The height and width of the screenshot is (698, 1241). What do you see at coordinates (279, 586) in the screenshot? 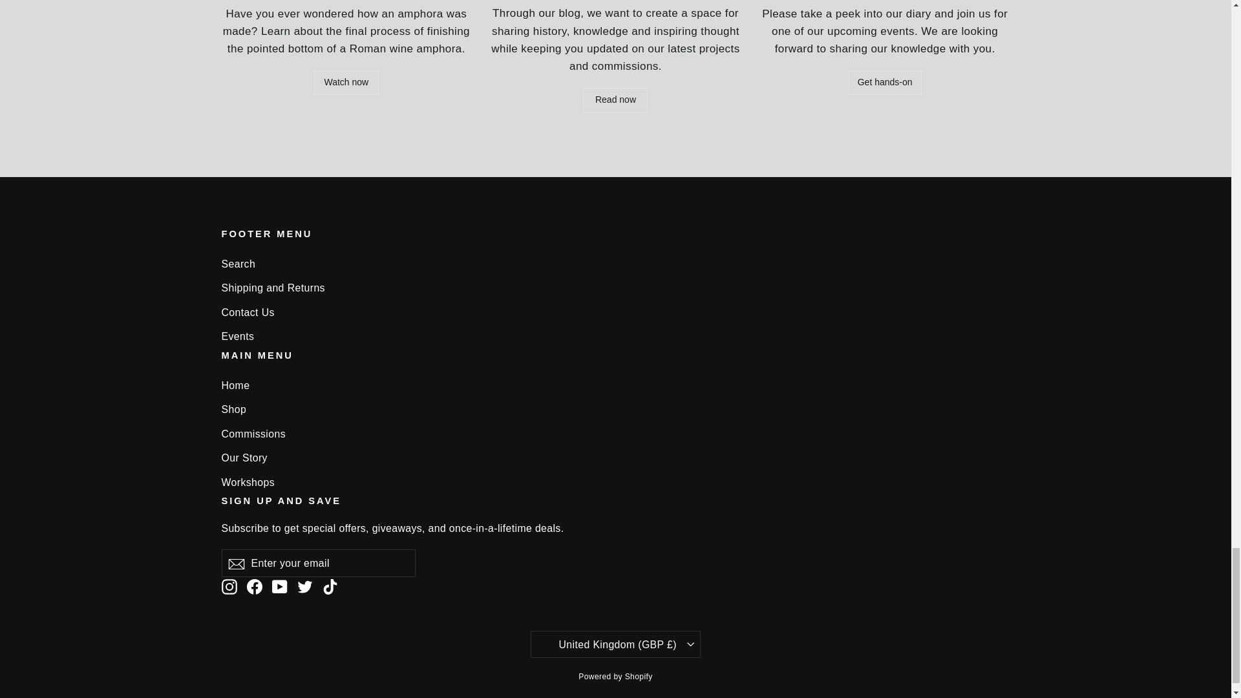
I see `PottedHistory on YouTube` at bounding box center [279, 586].